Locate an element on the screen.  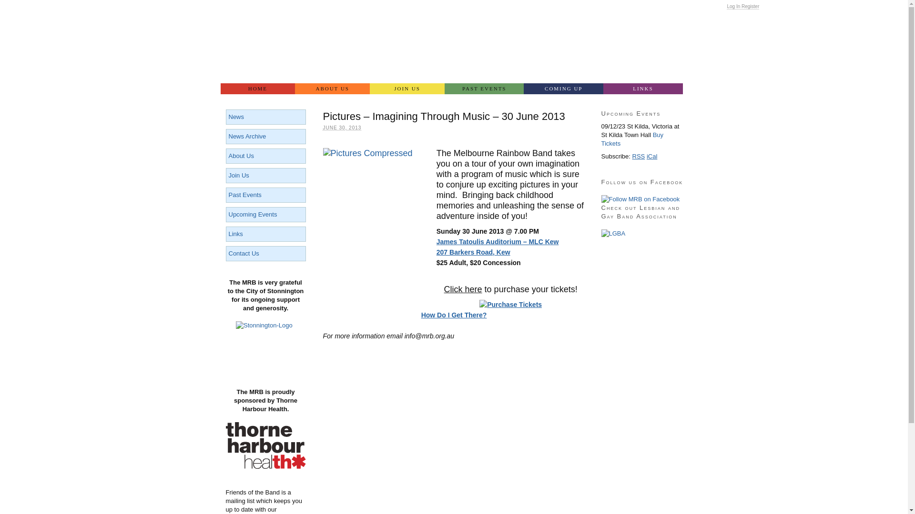
News Archive is located at coordinates (248, 136).